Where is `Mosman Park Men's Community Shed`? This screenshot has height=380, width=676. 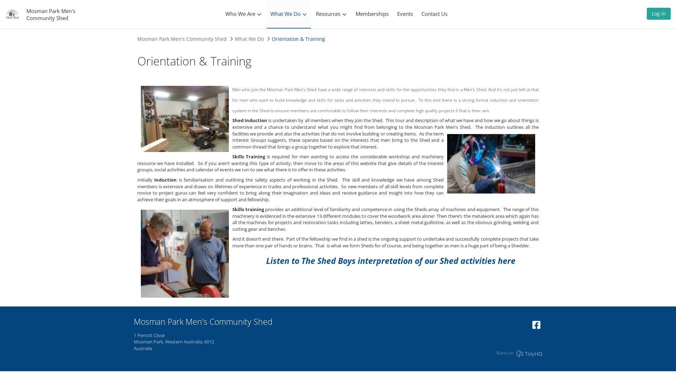
Mosman Park Men's Community Shed is located at coordinates (51, 14).